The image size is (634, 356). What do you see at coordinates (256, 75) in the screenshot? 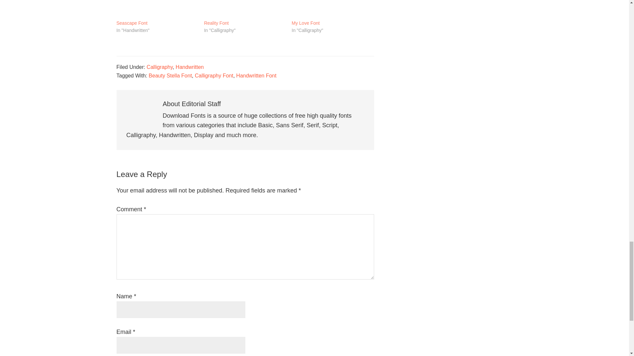
I see `Handwritten Font` at bounding box center [256, 75].